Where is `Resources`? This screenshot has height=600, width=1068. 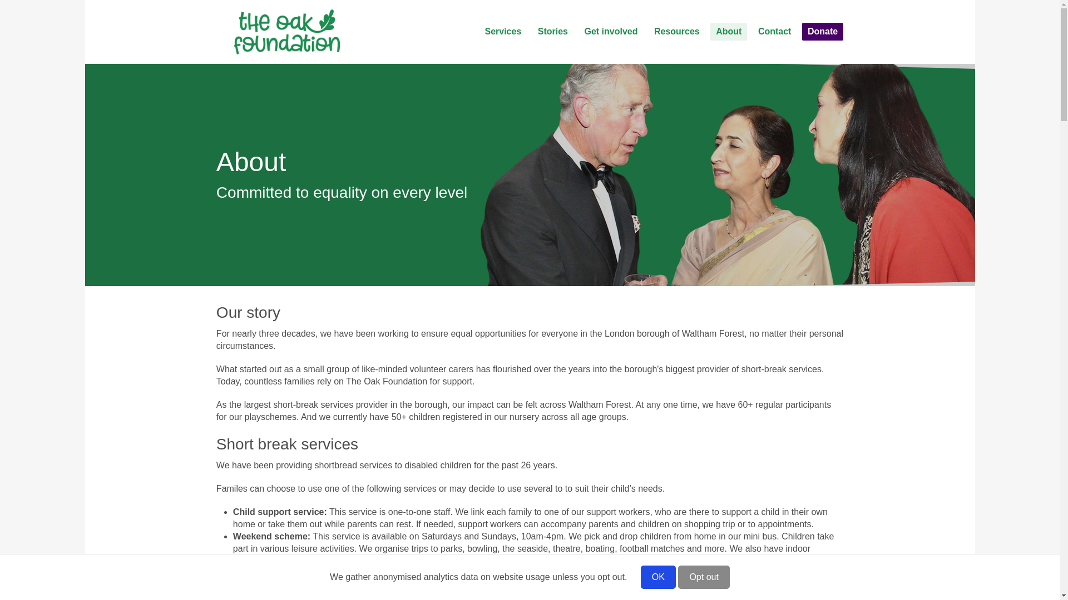 Resources is located at coordinates (676, 32).